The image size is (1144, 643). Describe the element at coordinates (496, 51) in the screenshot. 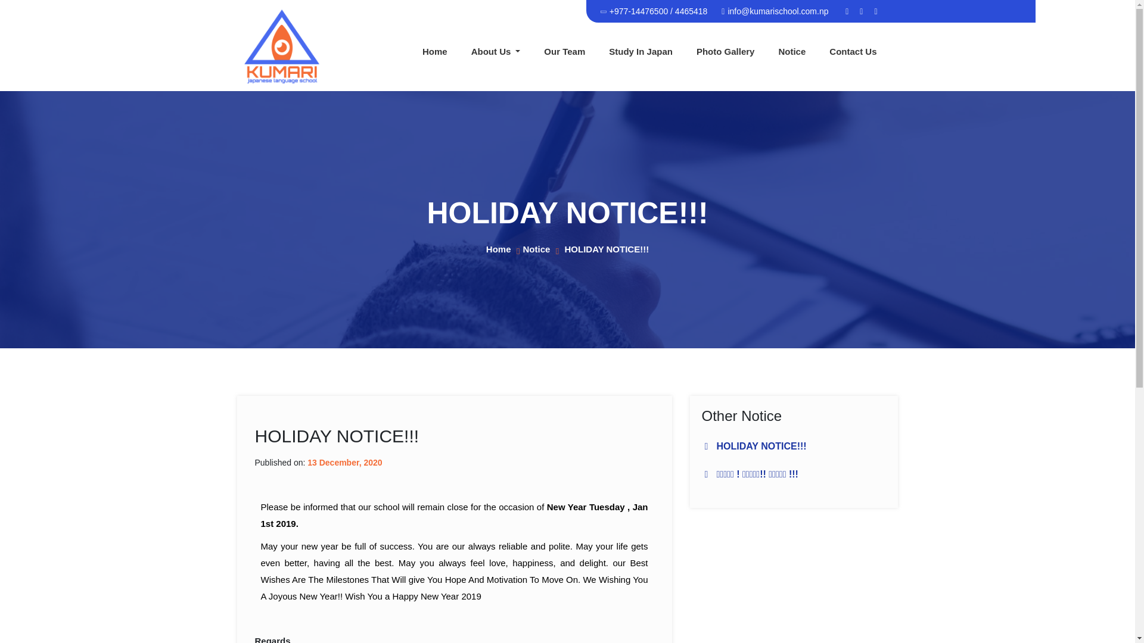

I see `About Us` at that location.